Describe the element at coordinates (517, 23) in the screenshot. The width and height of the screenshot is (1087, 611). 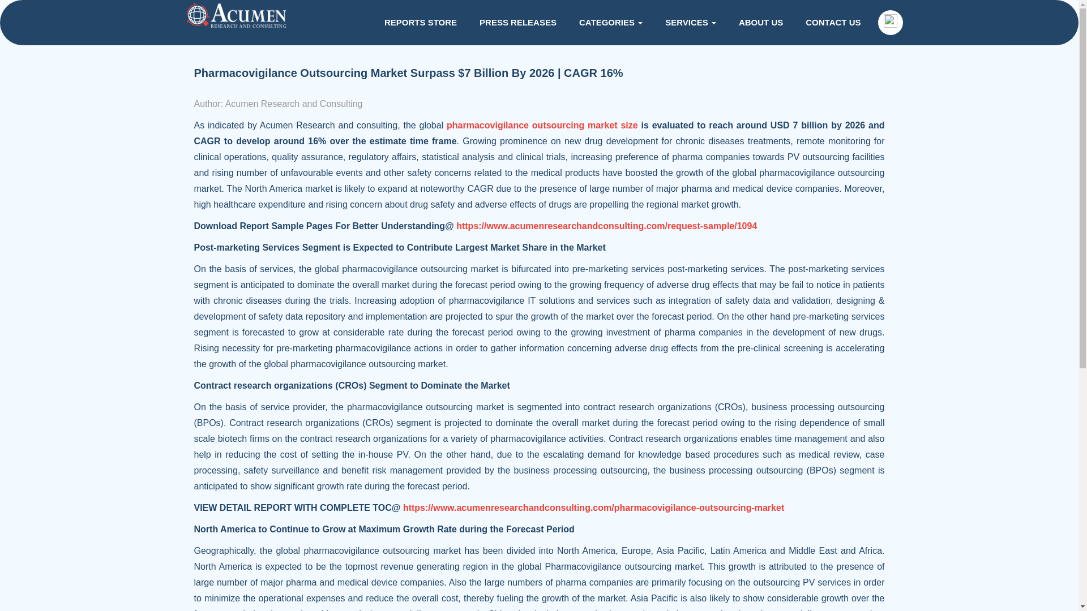
I see `PRESS RELEASES` at that location.